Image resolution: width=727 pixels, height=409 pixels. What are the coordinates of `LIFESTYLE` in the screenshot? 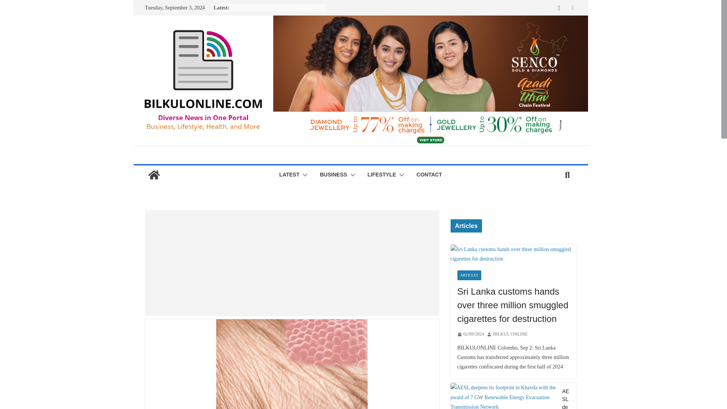 It's located at (382, 175).